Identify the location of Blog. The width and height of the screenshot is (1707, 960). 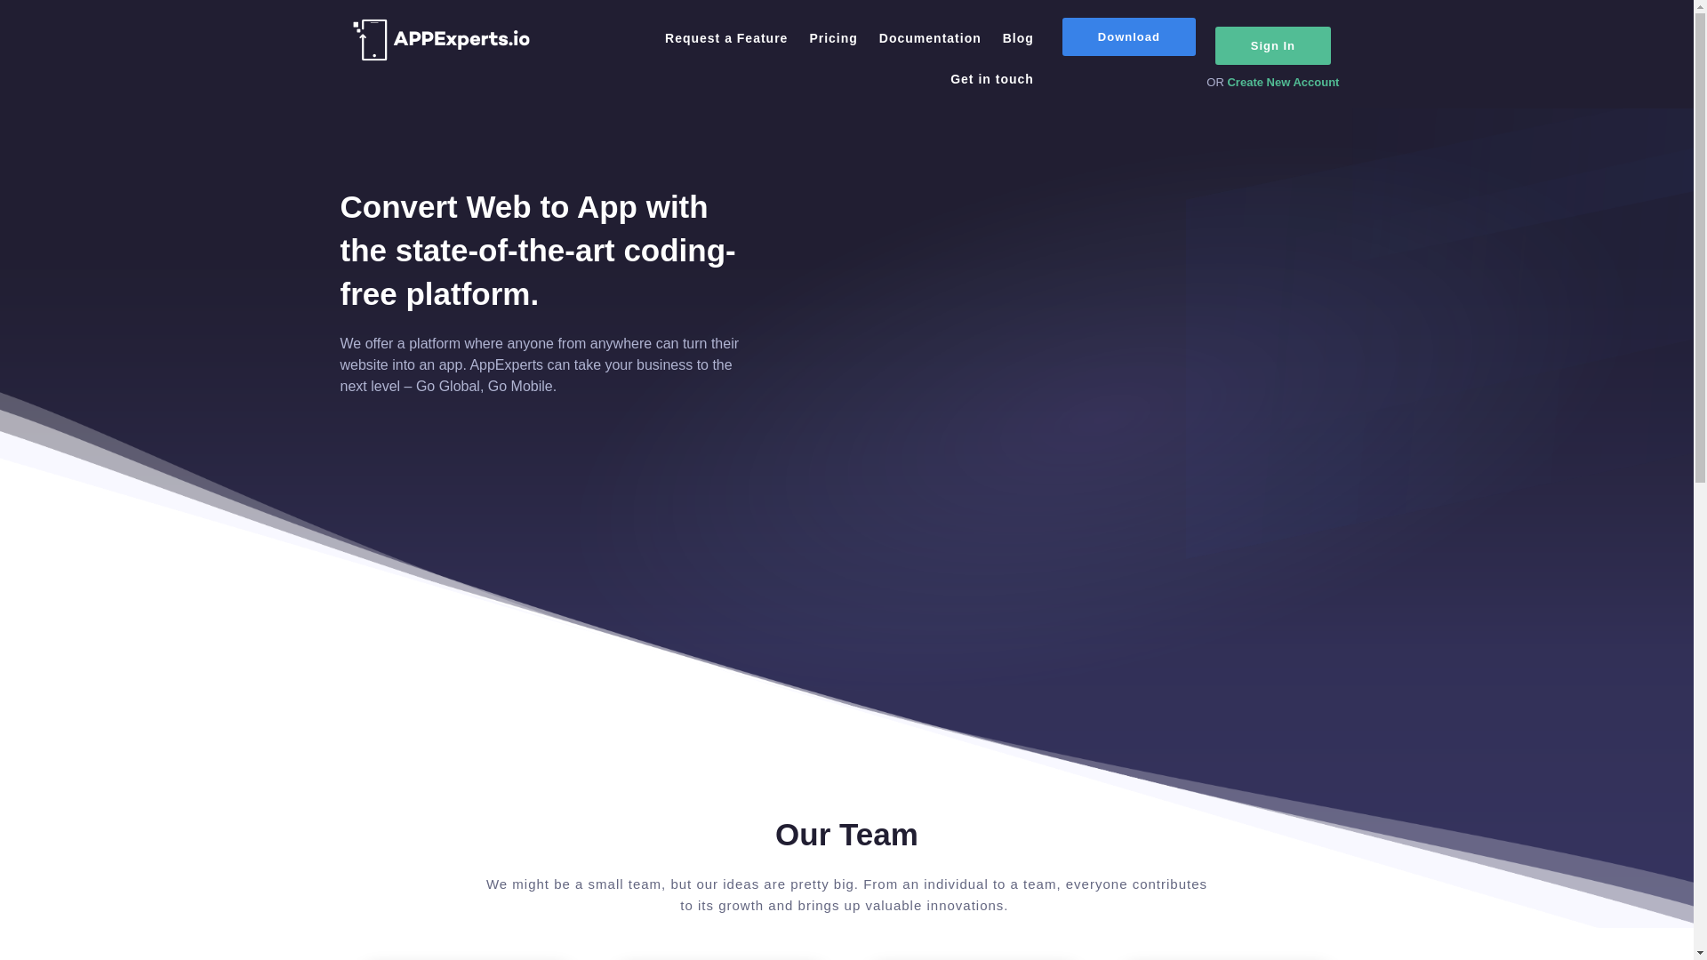
(1018, 37).